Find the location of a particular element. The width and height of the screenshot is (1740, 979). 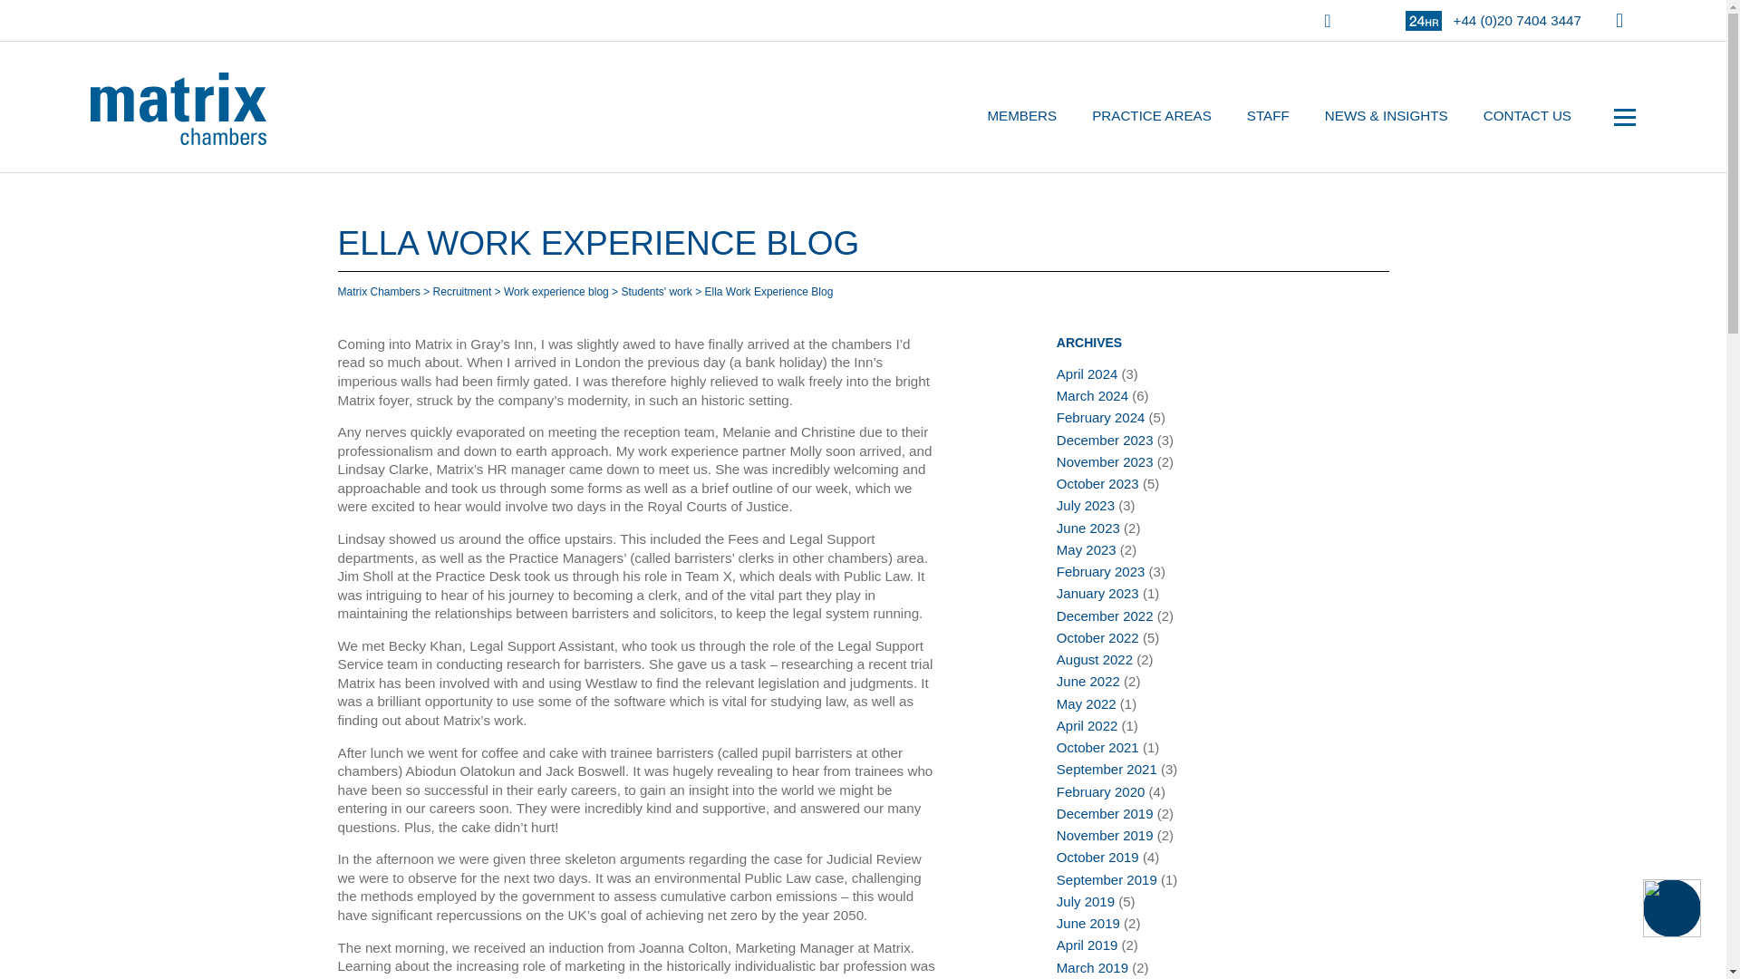

Go to Matrix Chambers. is located at coordinates (378, 292).